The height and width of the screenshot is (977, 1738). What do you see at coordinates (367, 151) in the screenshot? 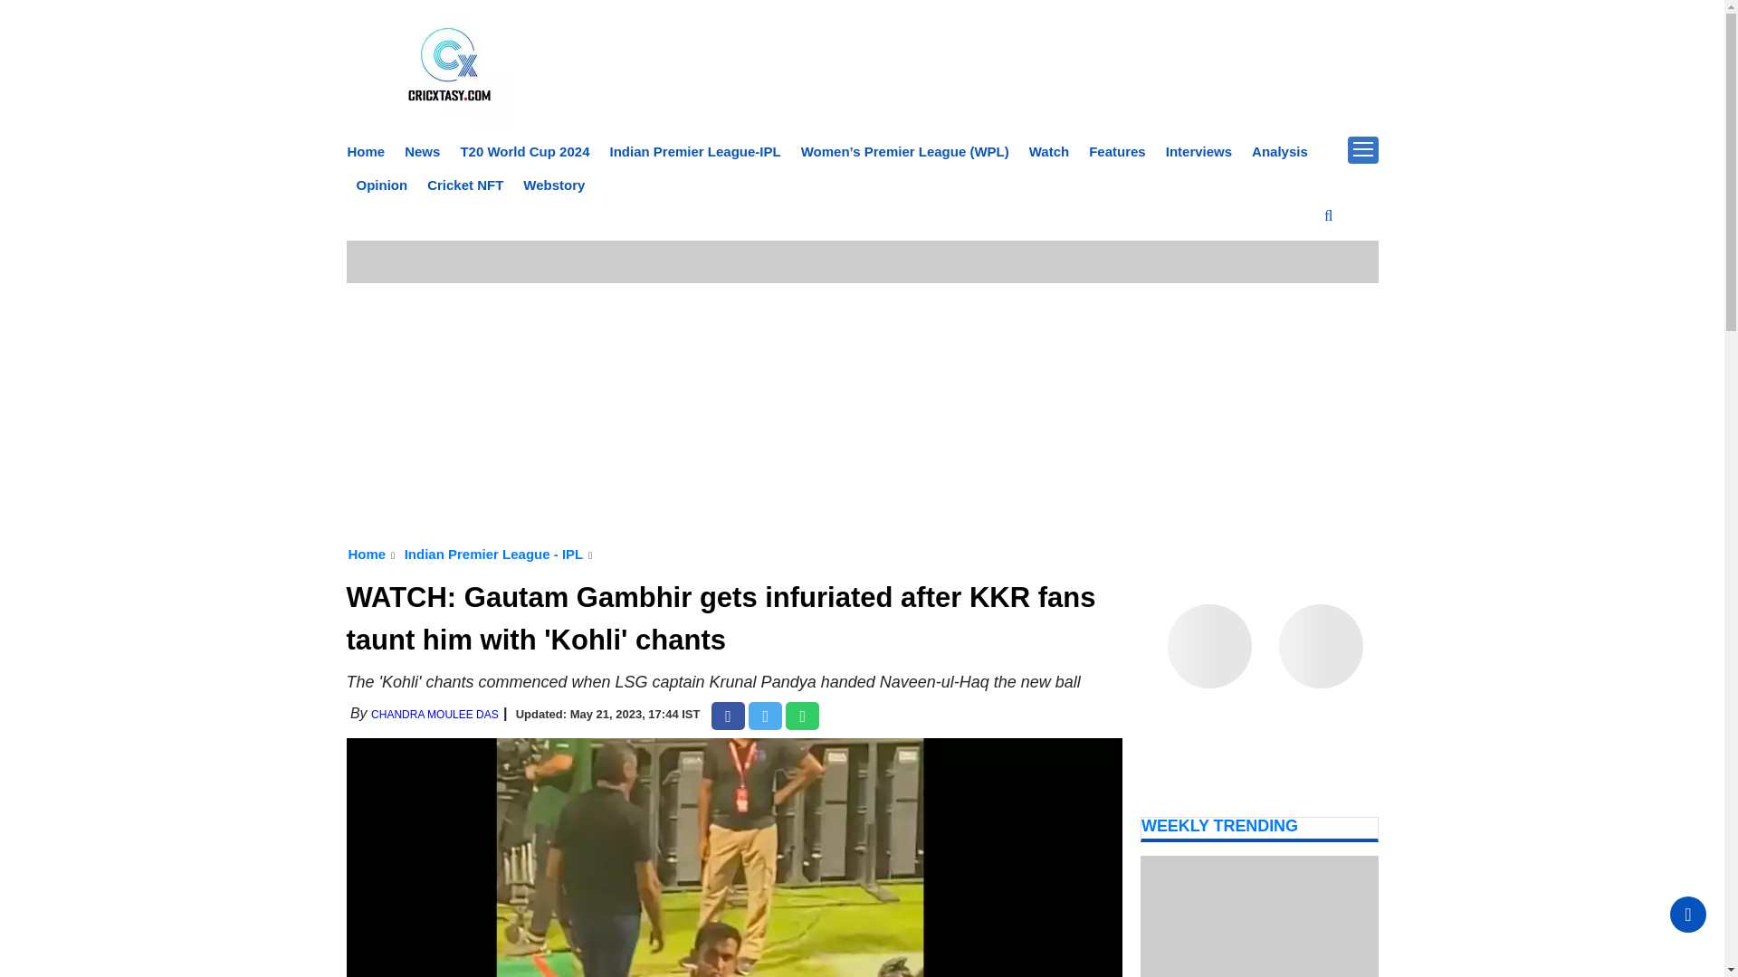
I see `Home` at bounding box center [367, 151].